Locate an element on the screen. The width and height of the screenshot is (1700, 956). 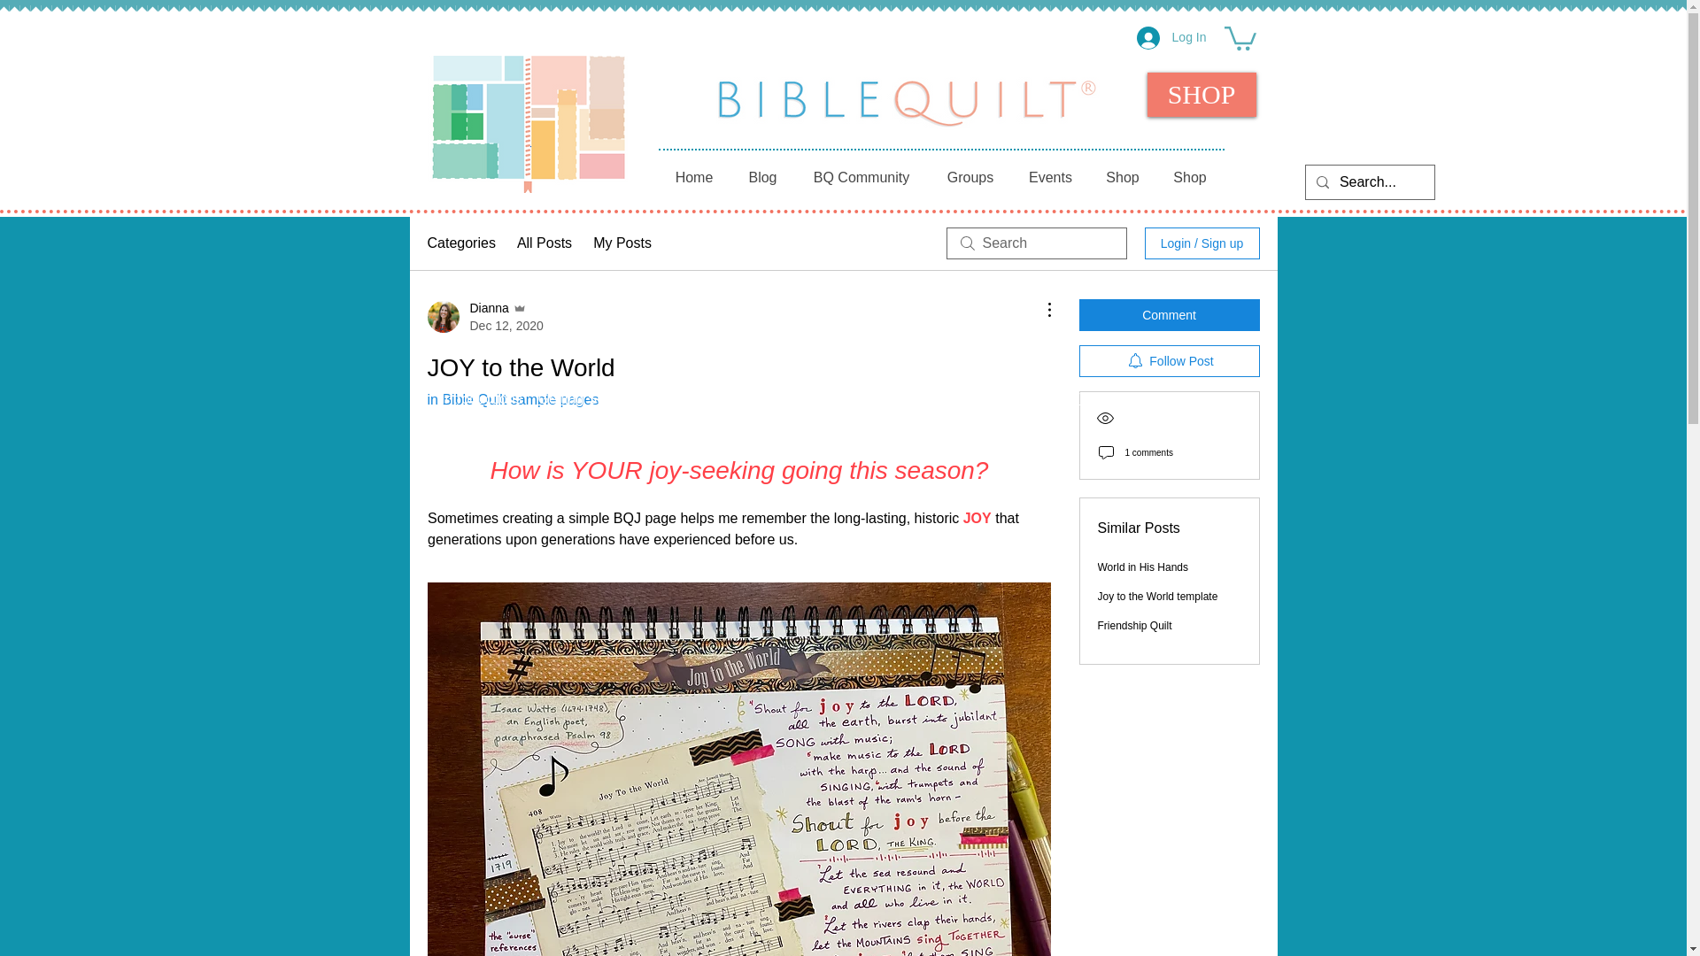
Events is located at coordinates (1049, 178).